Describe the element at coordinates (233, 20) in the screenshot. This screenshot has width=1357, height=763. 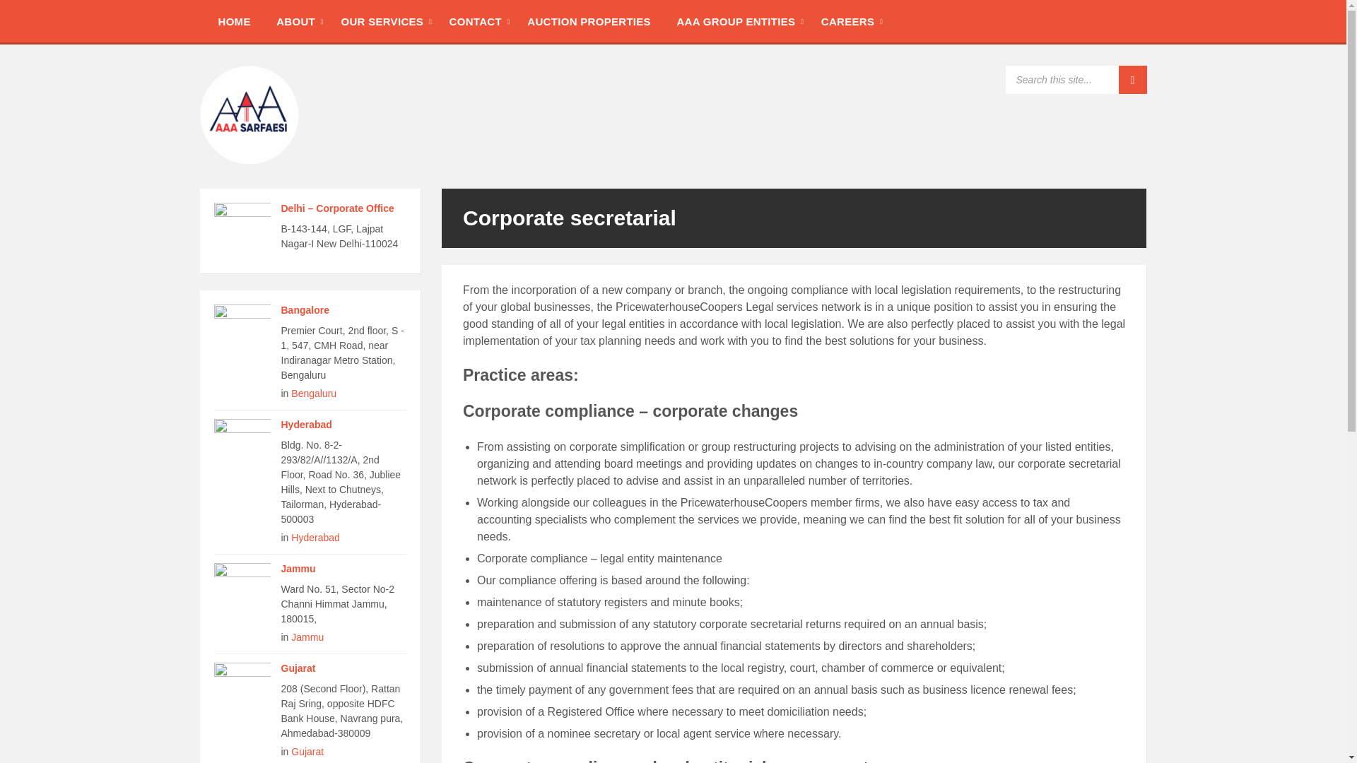
I see `HOME` at that location.